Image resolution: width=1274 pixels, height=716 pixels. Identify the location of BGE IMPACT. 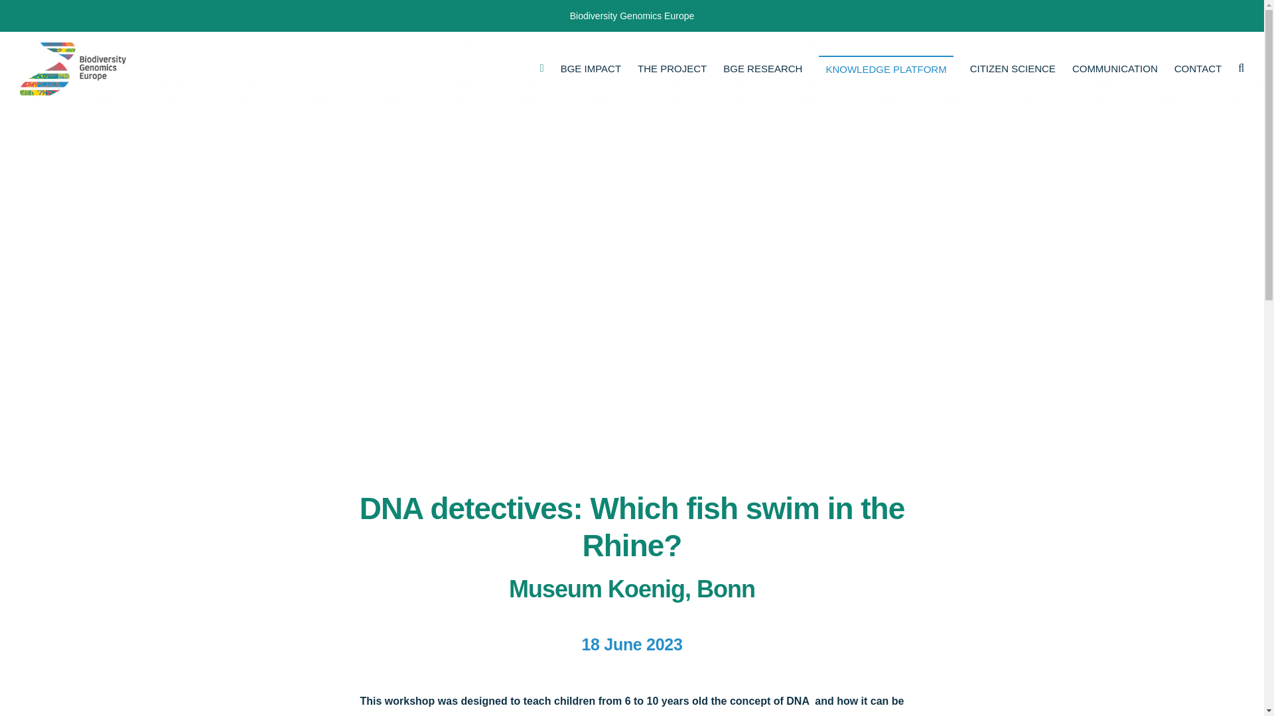
(591, 69).